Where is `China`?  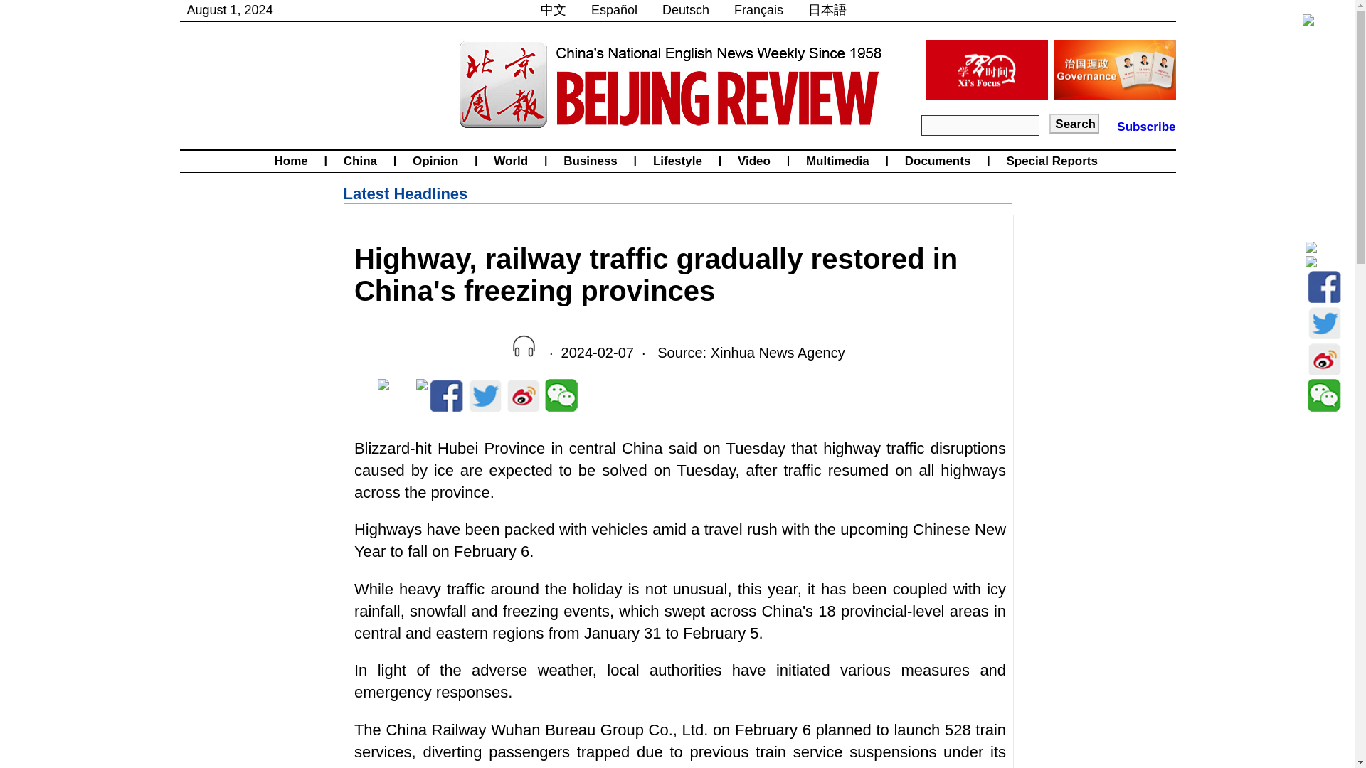 China is located at coordinates (360, 161).